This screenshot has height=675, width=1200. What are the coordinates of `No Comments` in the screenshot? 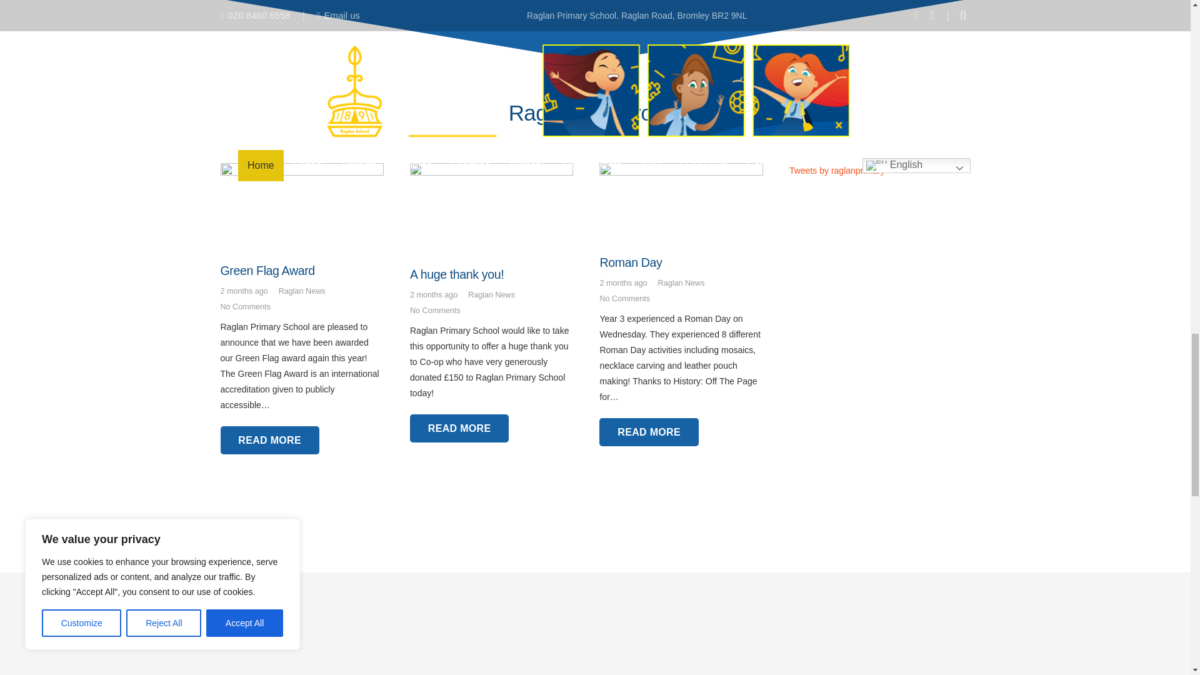 It's located at (435, 311).